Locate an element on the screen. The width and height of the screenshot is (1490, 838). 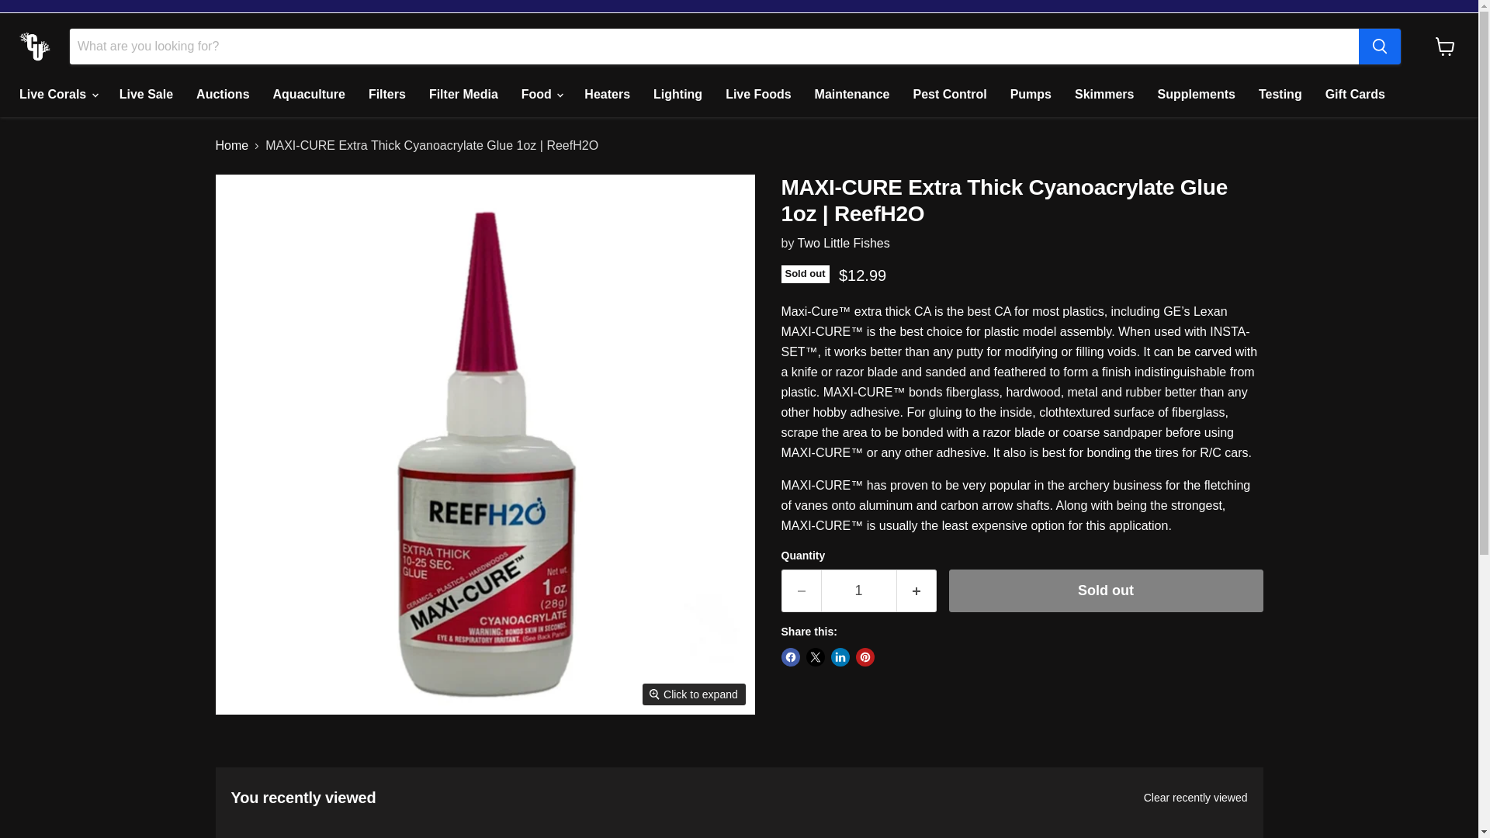
Aquaculture is located at coordinates (309, 95).